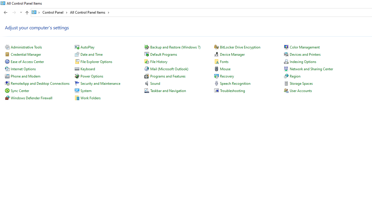 The width and height of the screenshot is (372, 209). I want to click on Fonts, so click(224, 62).